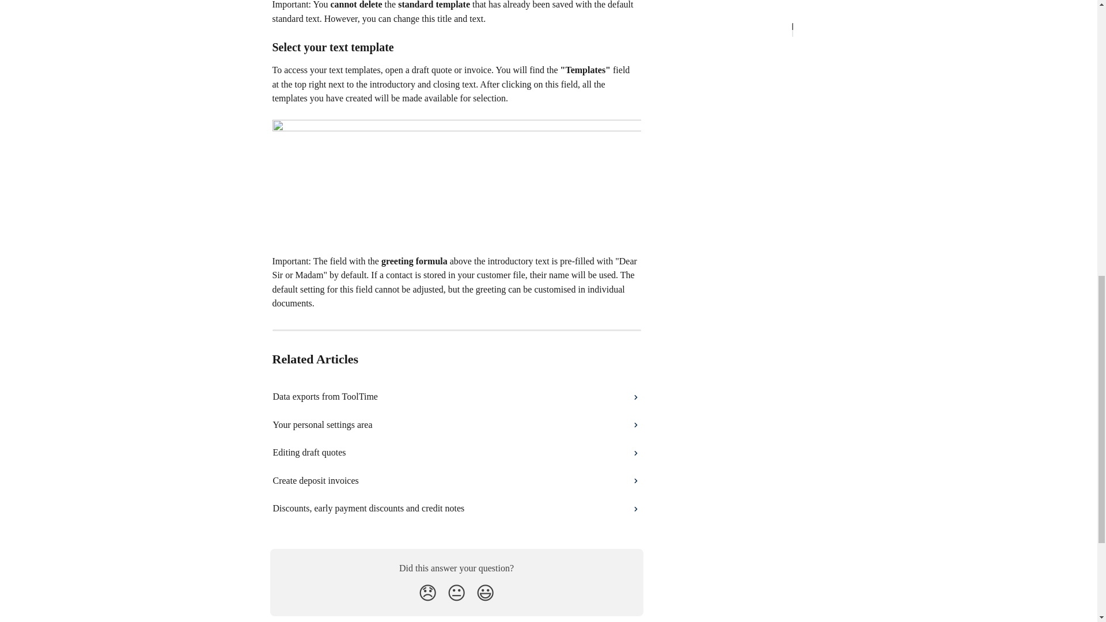 This screenshot has height=622, width=1106. What do you see at coordinates (456, 425) in the screenshot?
I see `Your personal settings area` at bounding box center [456, 425].